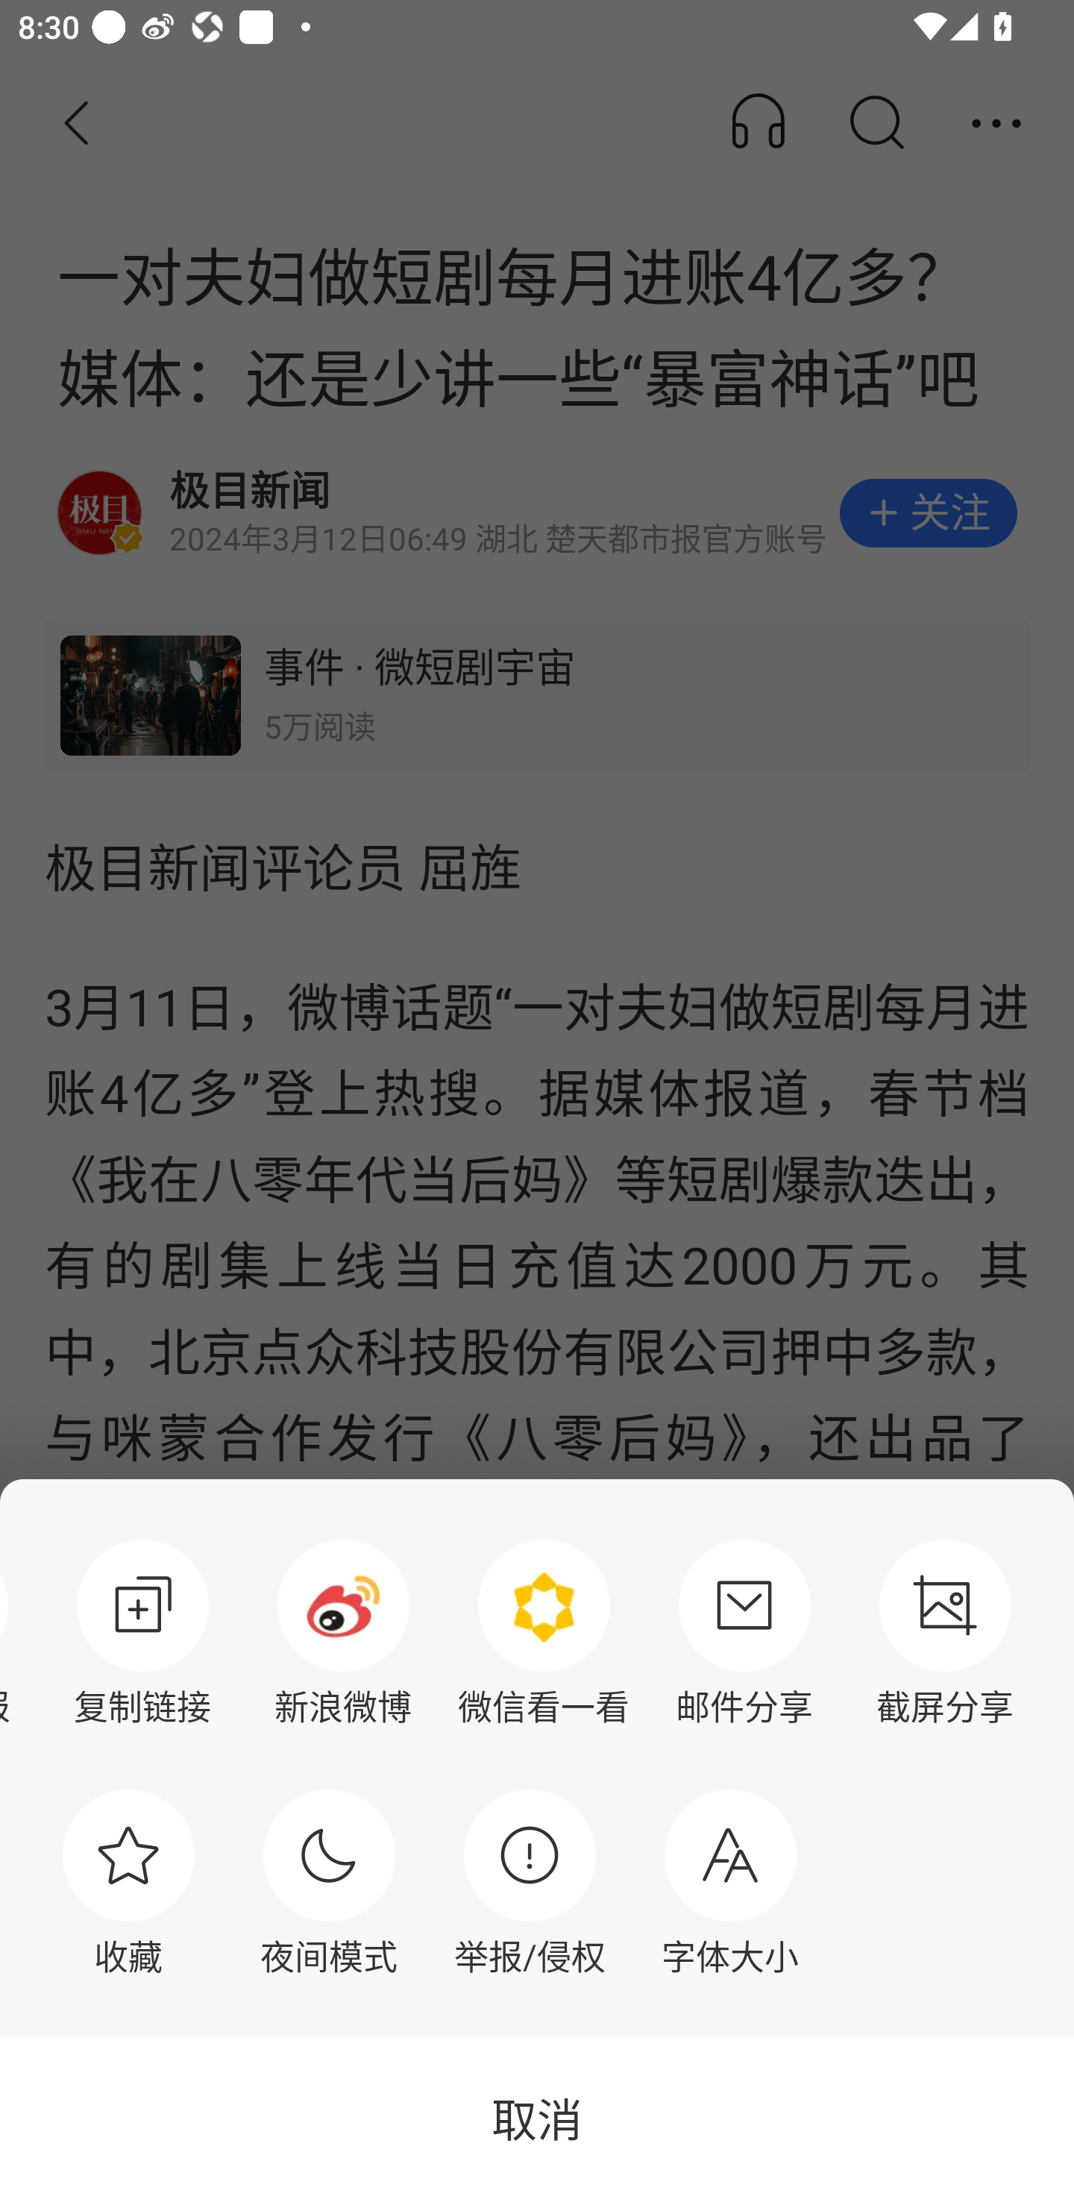 This screenshot has width=1074, height=2208. What do you see at coordinates (544, 1634) in the screenshot?
I see `微信看一看` at bounding box center [544, 1634].